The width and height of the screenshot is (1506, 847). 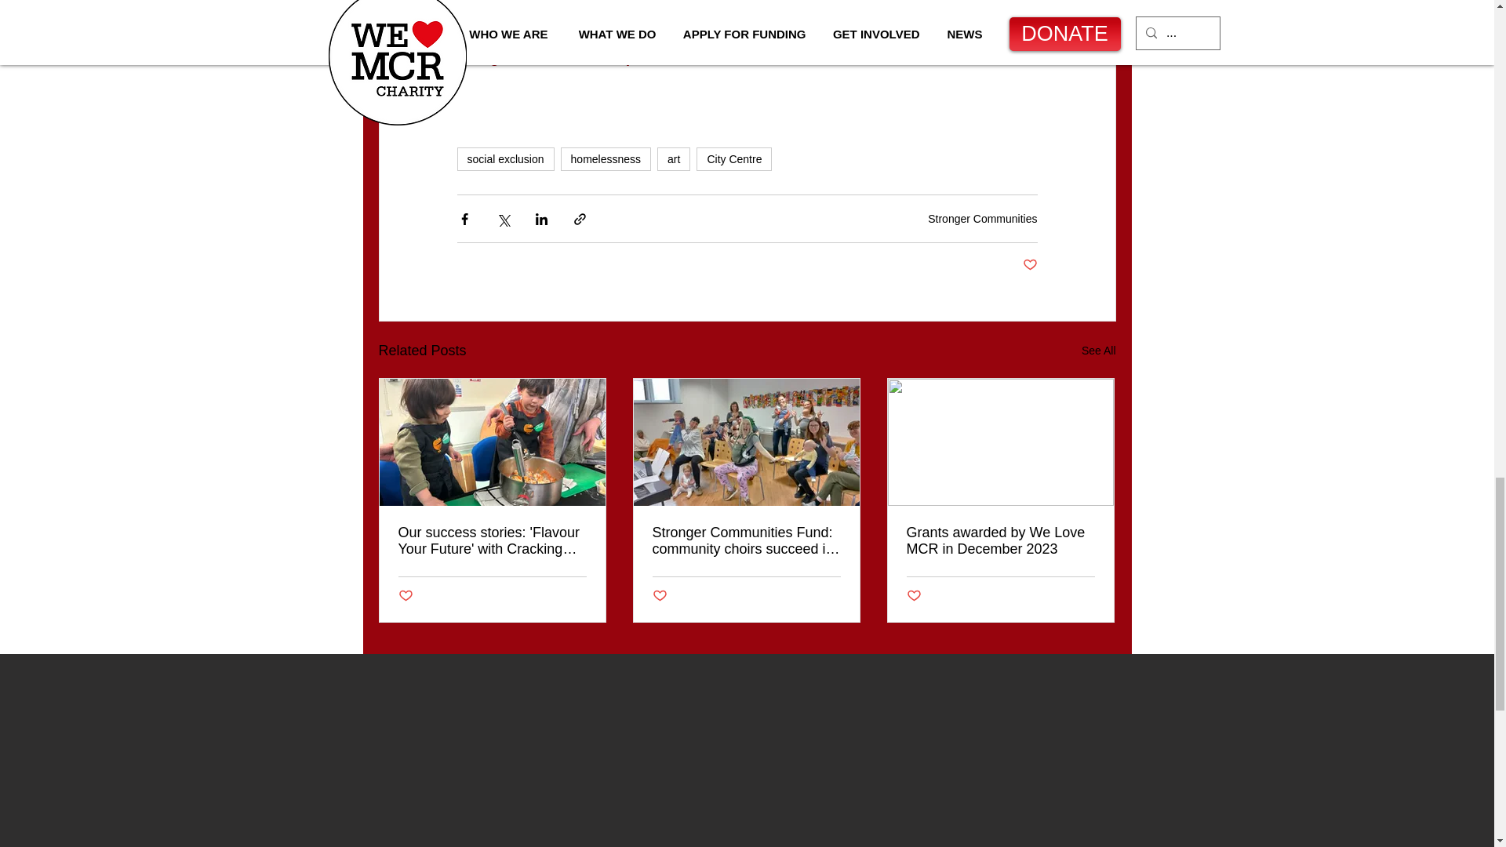 What do you see at coordinates (914, 596) in the screenshot?
I see `Post not marked as liked` at bounding box center [914, 596].